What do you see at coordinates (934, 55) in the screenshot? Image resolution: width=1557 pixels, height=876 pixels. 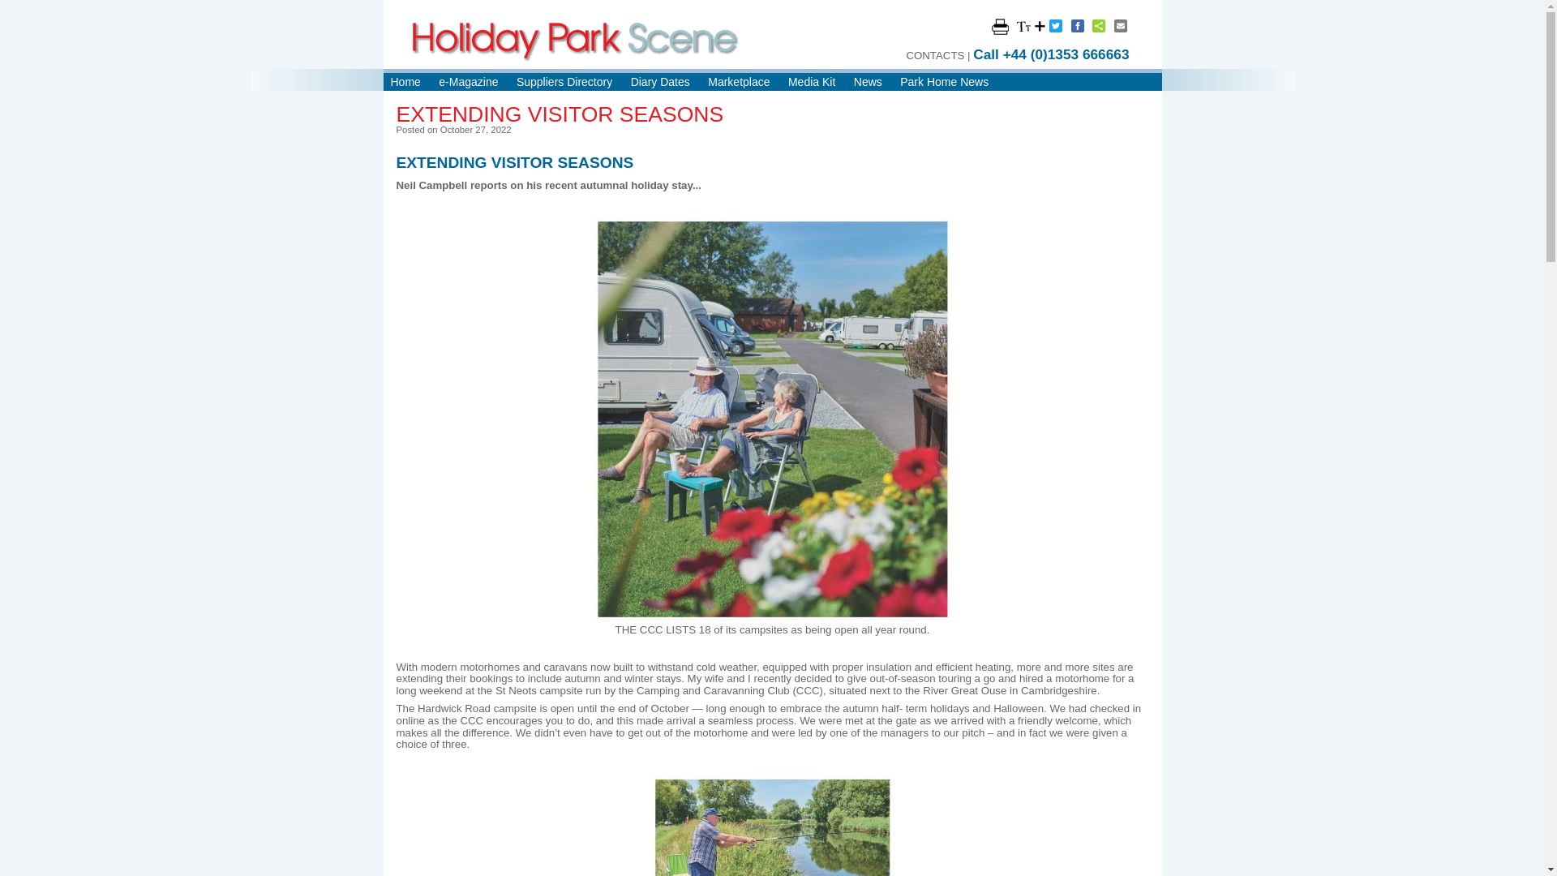 I see `CONTACTS` at bounding box center [934, 55].